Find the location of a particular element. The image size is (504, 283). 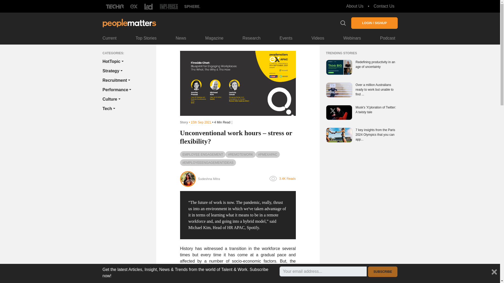

Contact Us is located at coordinates (384, 6).